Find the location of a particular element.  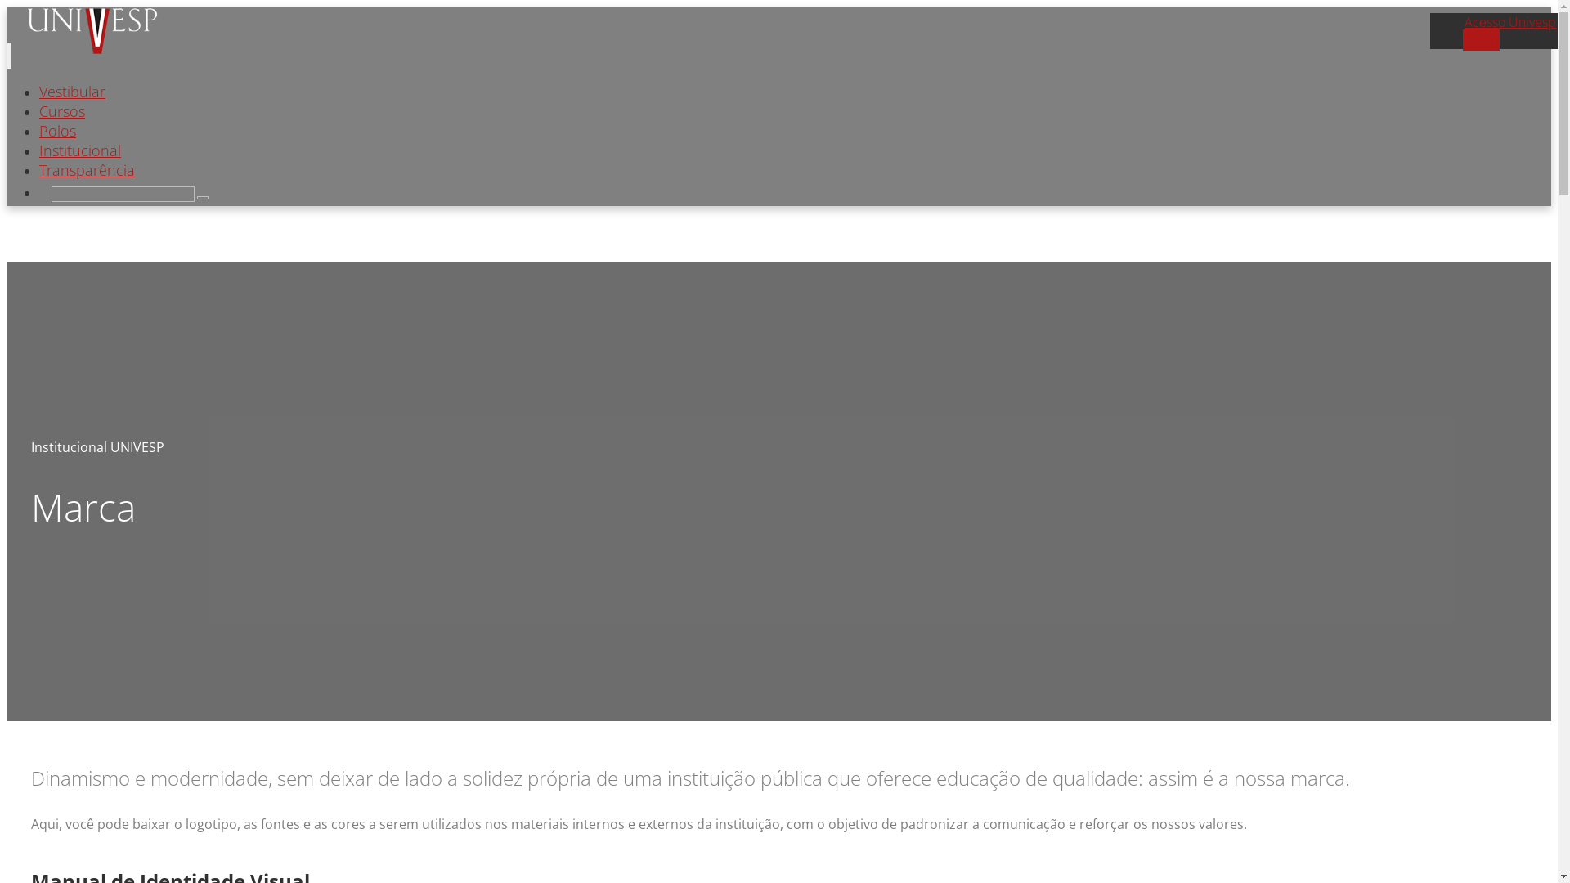

Acesso Univesp is located at coordinates (1510, 22).